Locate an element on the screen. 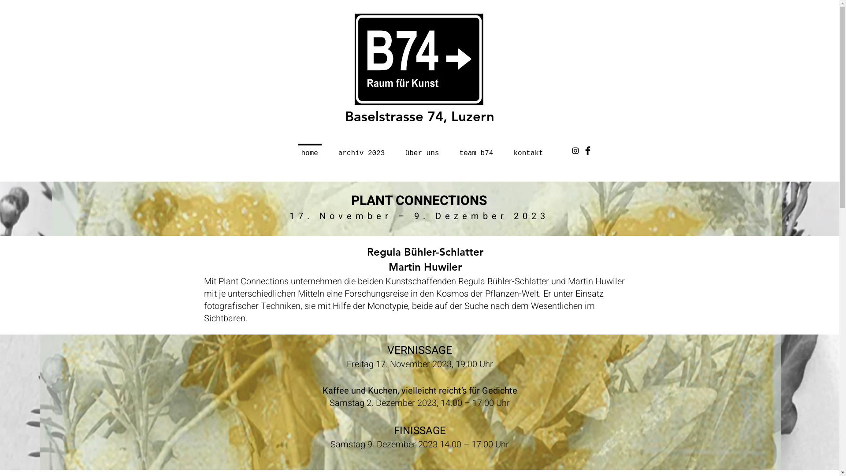 The height and width of the screenshot is (476, 846). archiv 2023 is located at coordinates (361, 149).